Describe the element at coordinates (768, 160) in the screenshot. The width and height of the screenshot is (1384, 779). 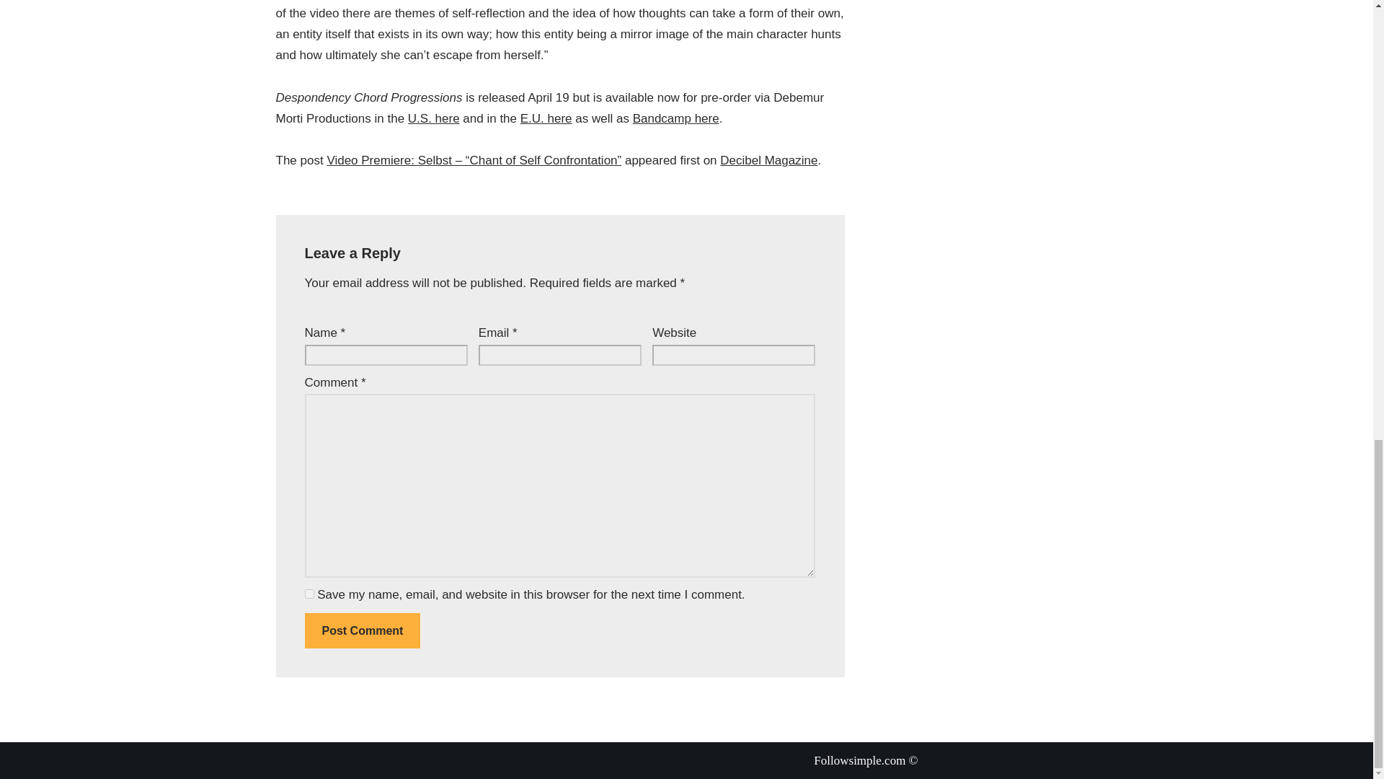
I see `Decibel Magazine` at that location.